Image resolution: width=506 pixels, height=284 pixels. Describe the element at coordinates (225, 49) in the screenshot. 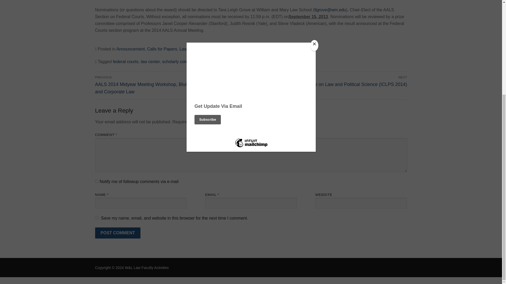

I see `Scholarly Competitions` at that location.